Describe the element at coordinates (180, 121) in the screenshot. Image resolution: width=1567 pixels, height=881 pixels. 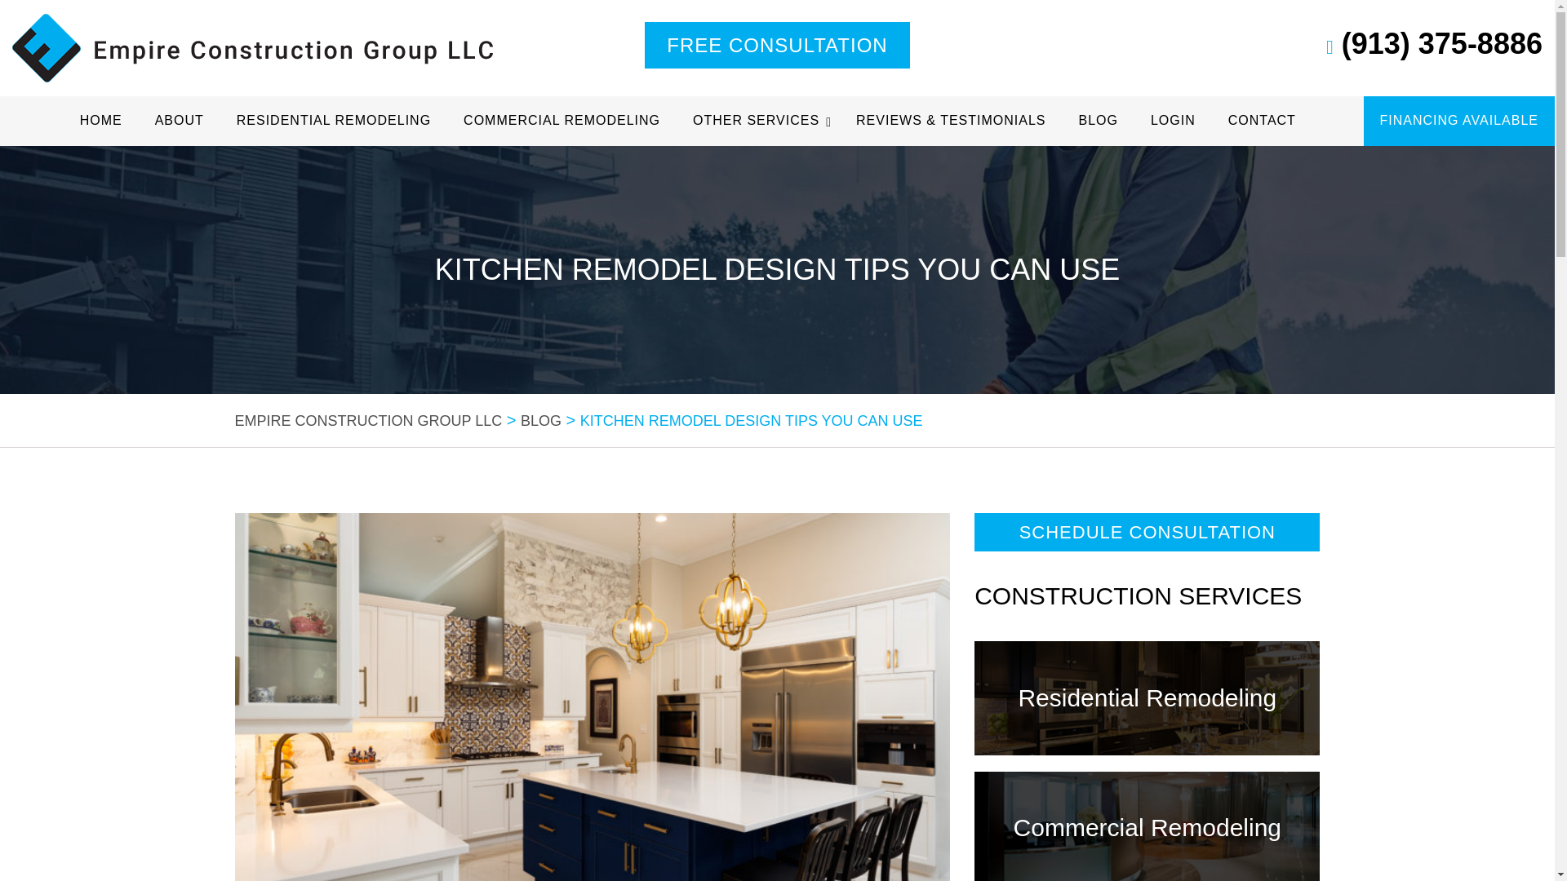
I see `ABOUT` at that location.